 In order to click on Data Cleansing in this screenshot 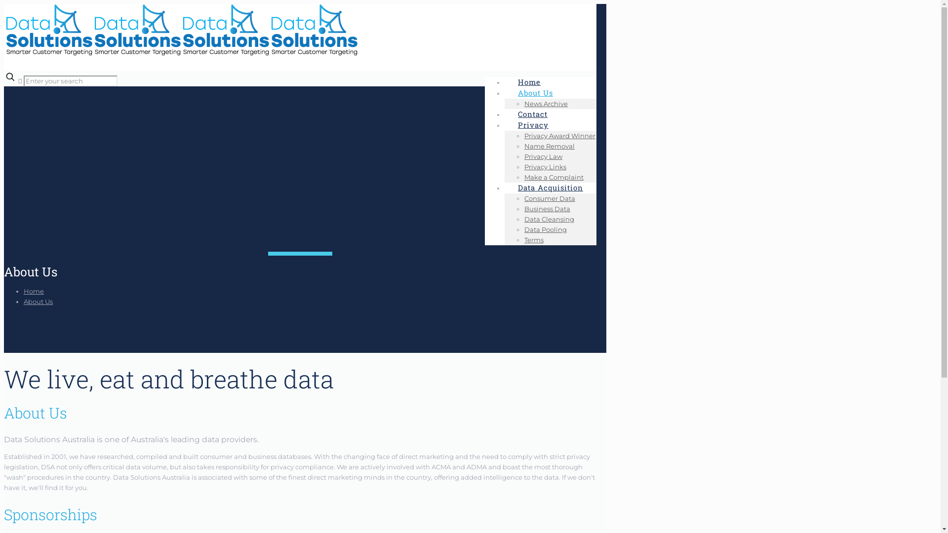, I will do `click(549, 219)`.